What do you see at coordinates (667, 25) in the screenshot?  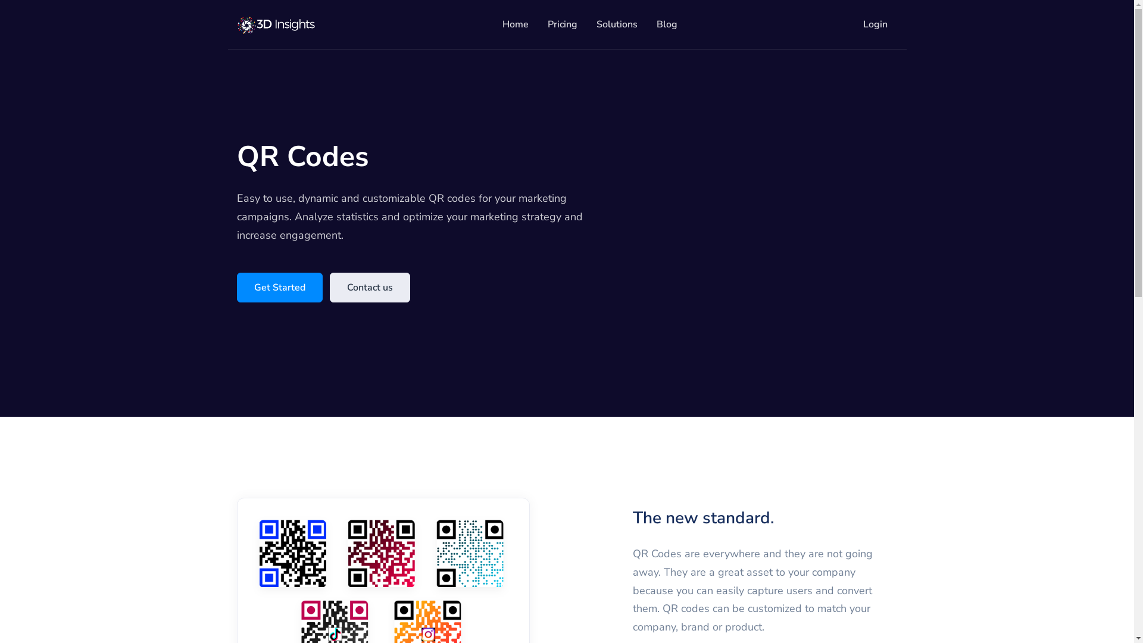 I see `Blog` at bounding box center [667, 25].